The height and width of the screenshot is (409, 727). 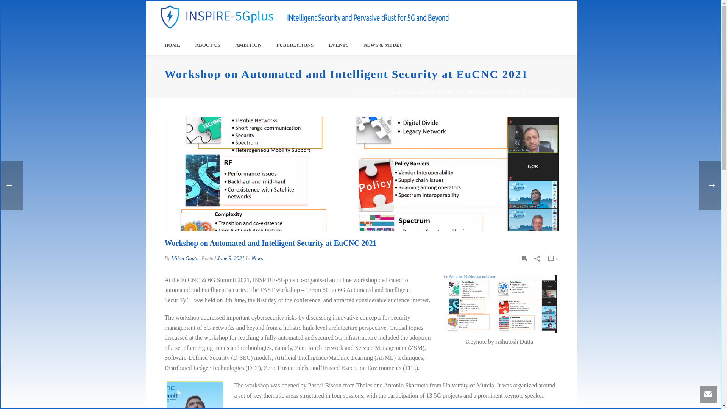 I want to click on EVENTS, so click(x=339, y=45).